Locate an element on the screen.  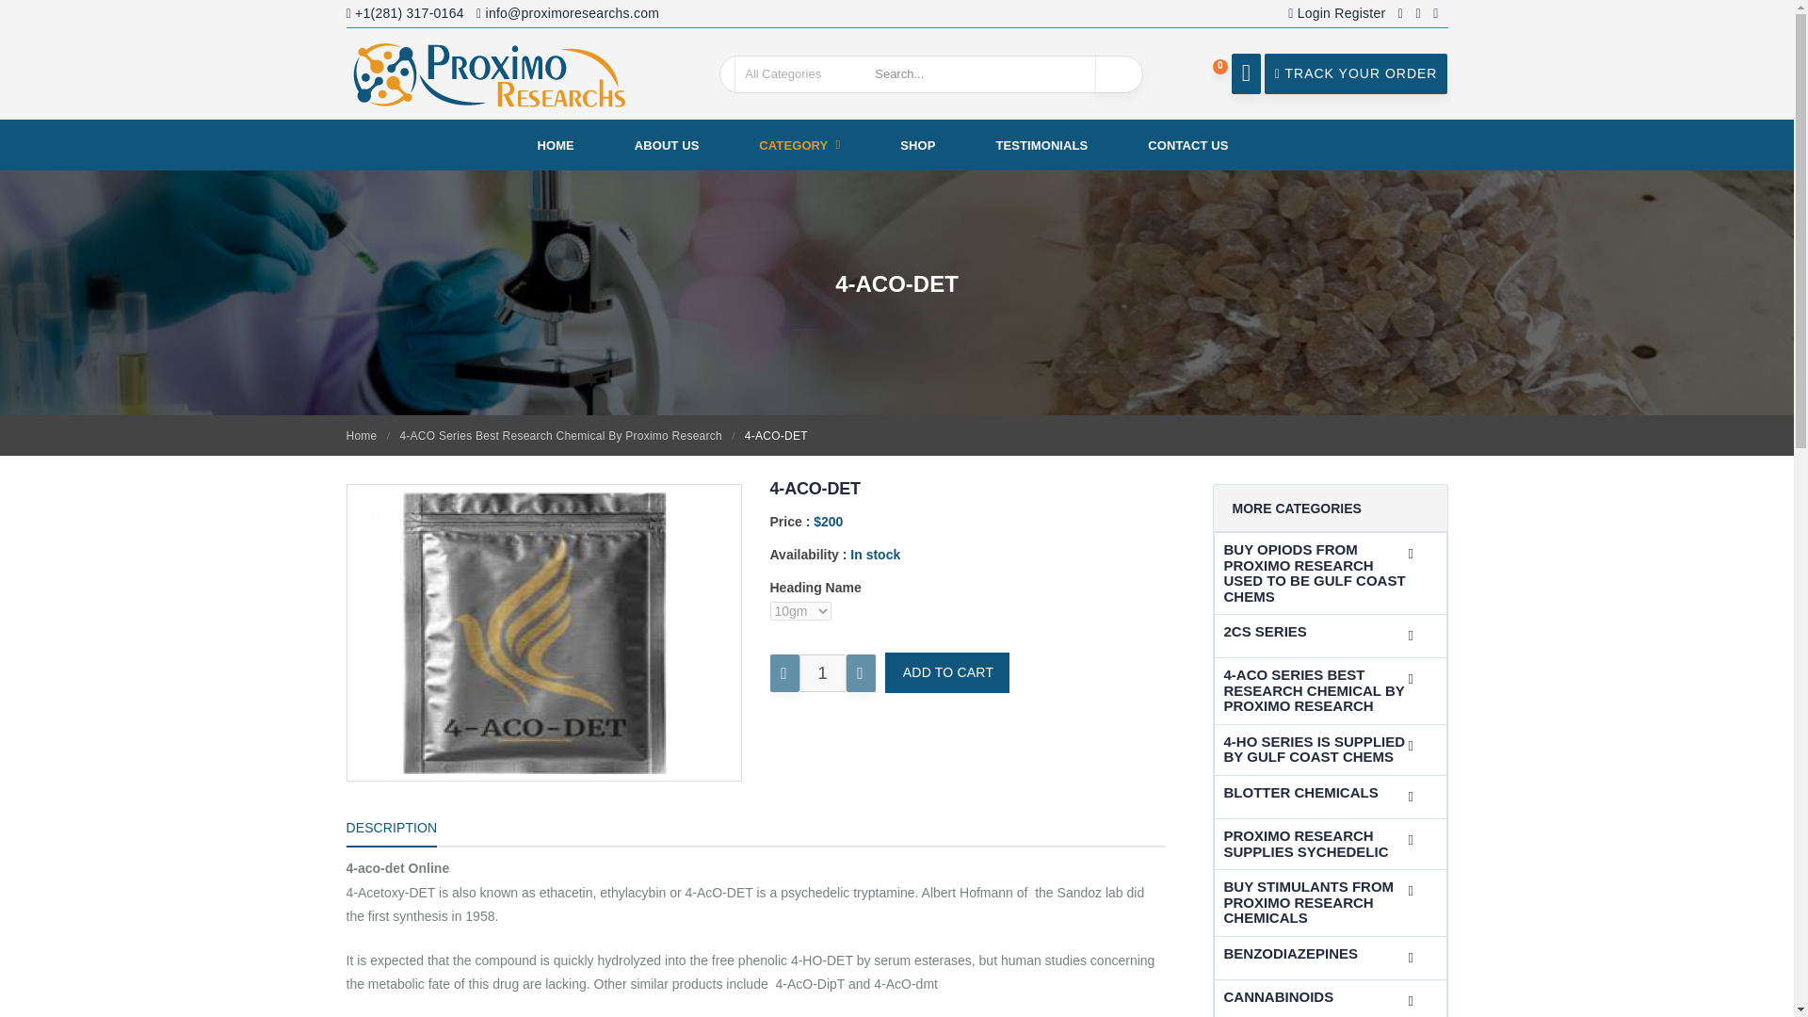
1 is located at coordinates (822, 673).